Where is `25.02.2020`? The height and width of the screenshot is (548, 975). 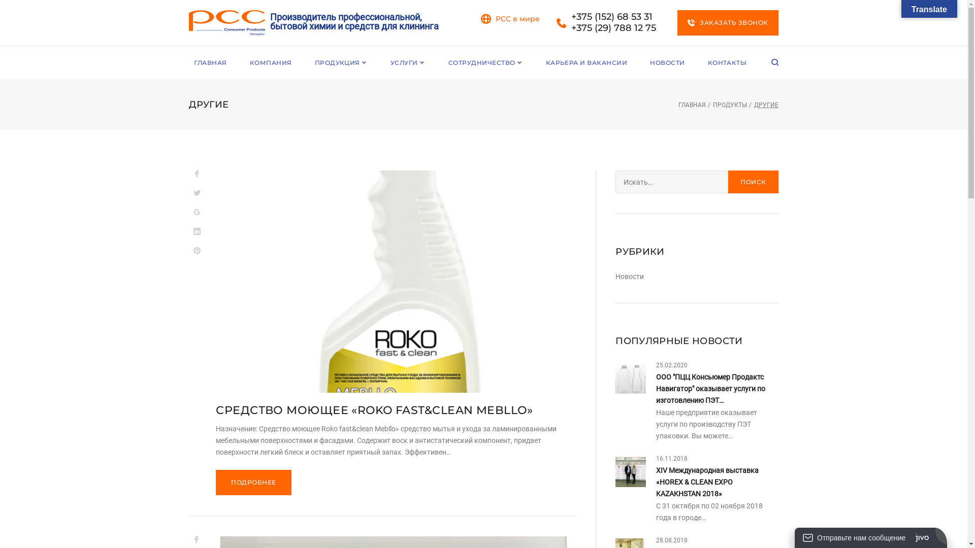 25.02.2020 is located at coordinates (672, 365).